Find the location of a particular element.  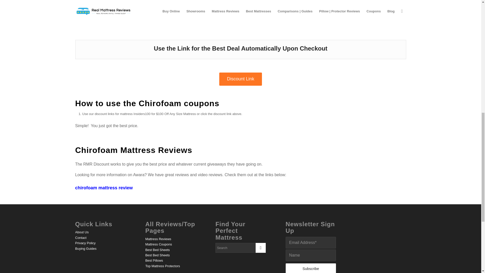

Subscribe is located at coordinates (311, 268).